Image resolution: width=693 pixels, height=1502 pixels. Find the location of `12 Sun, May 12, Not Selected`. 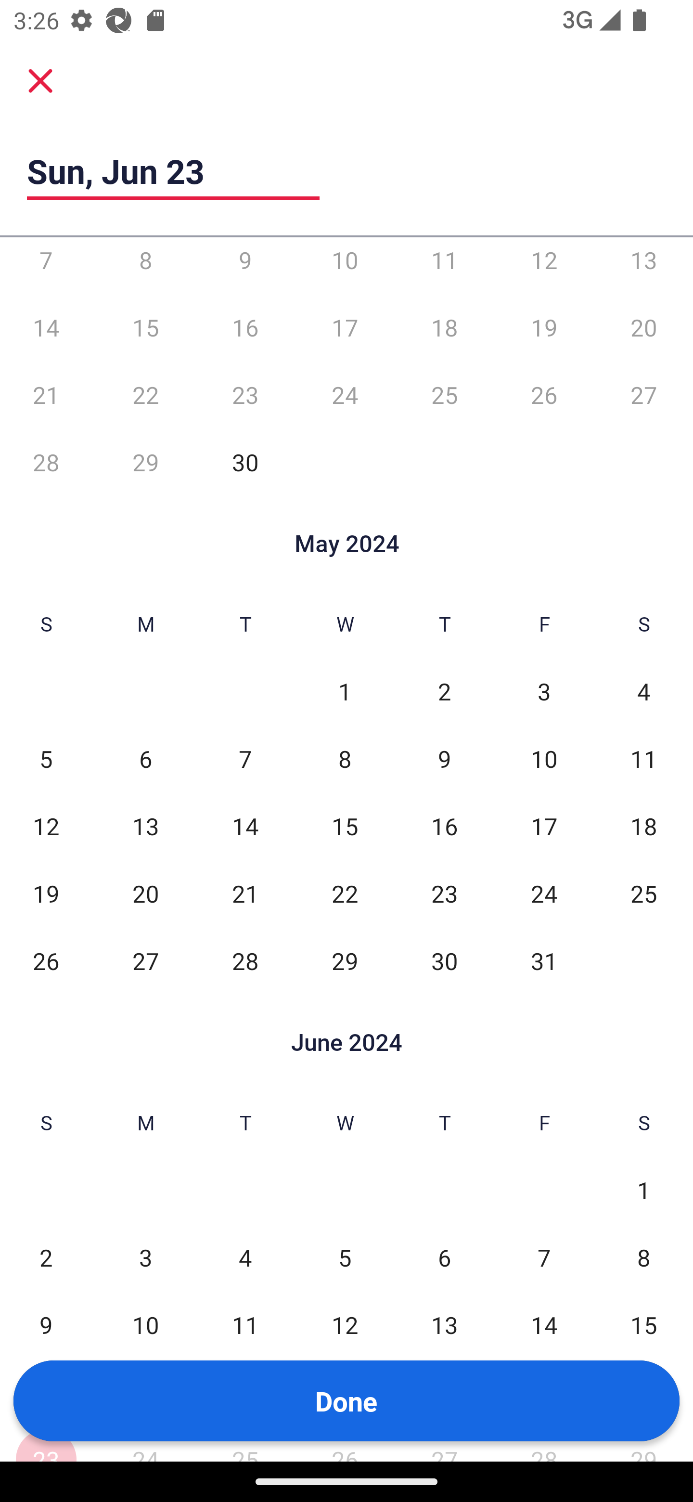

12 Sun, May 12, Not Selected is located at coordinates (46, 826).